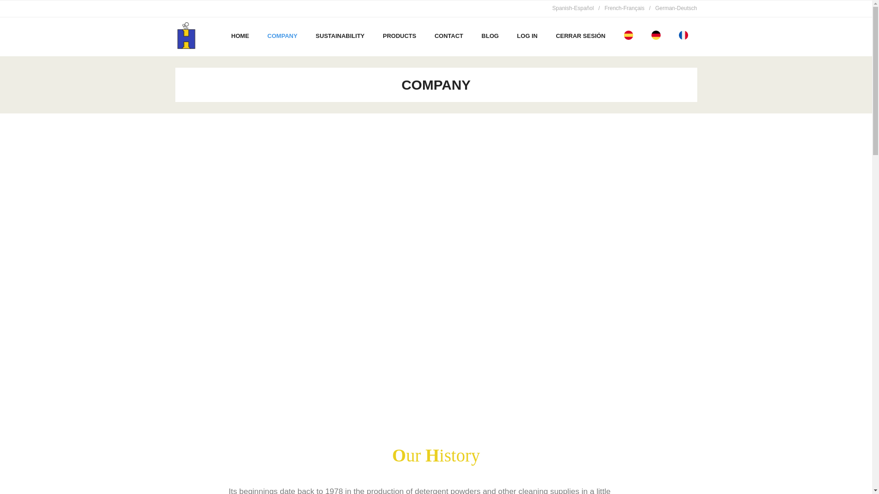 This screenshot has height=494, width=879. I want to click on COMPANY, so click(282, 36).